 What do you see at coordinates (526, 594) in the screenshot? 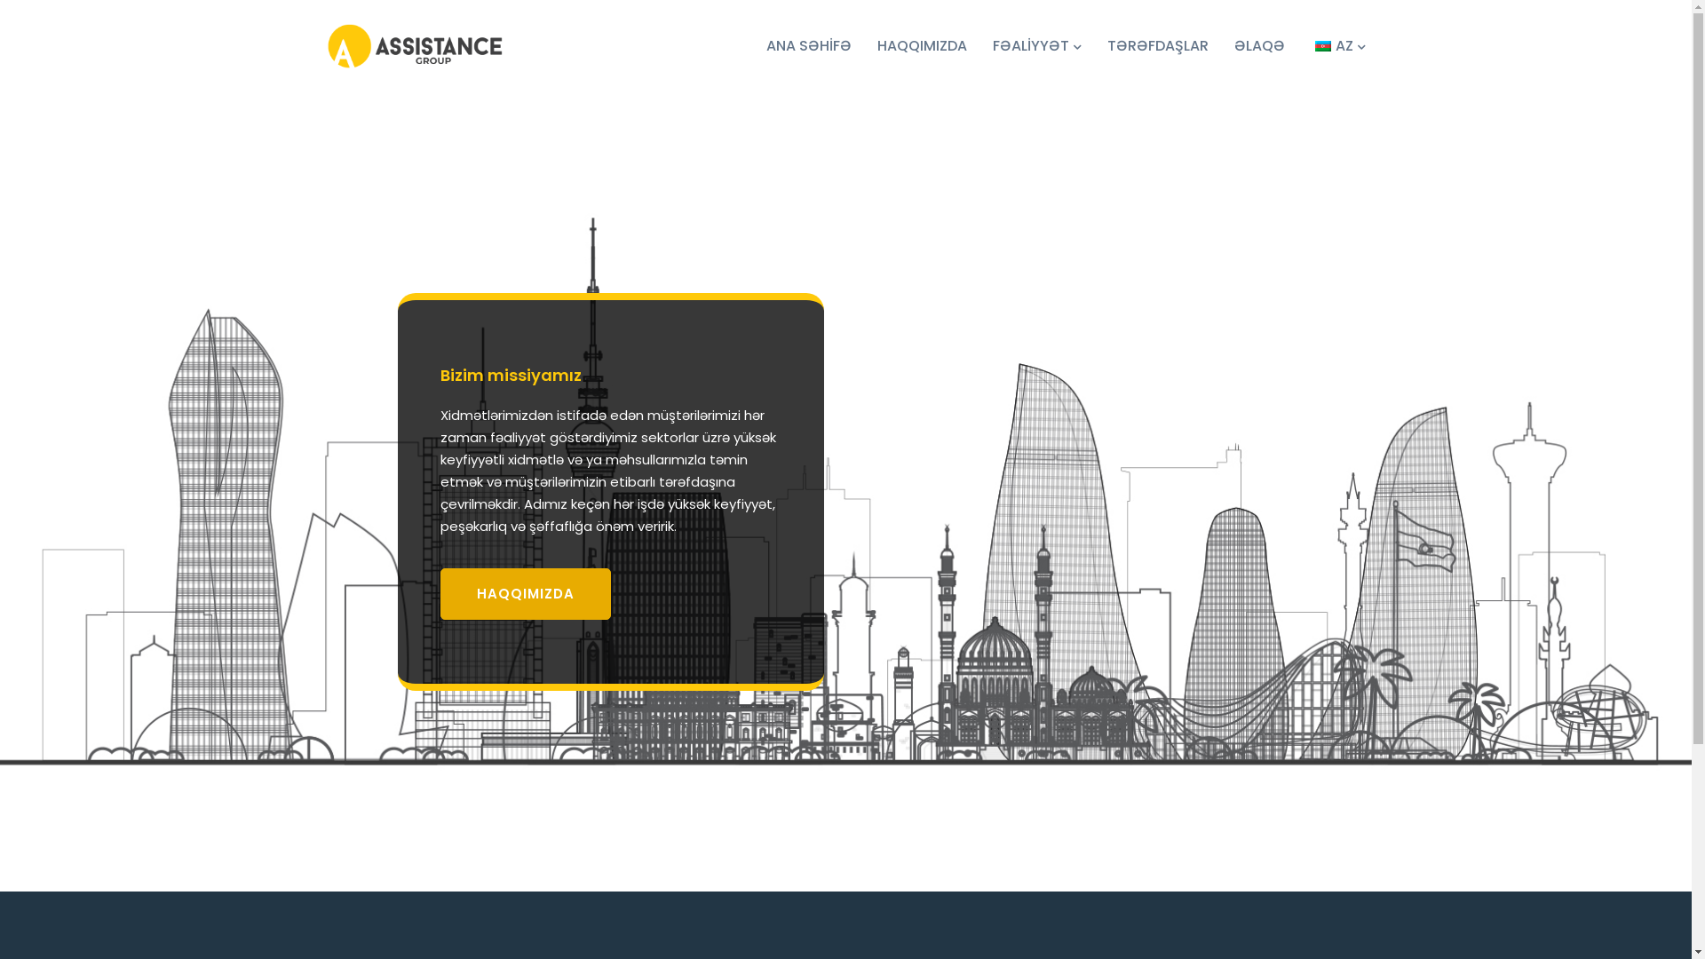
I see `HAQQIMIZDA` at bounding box center [526, 594].